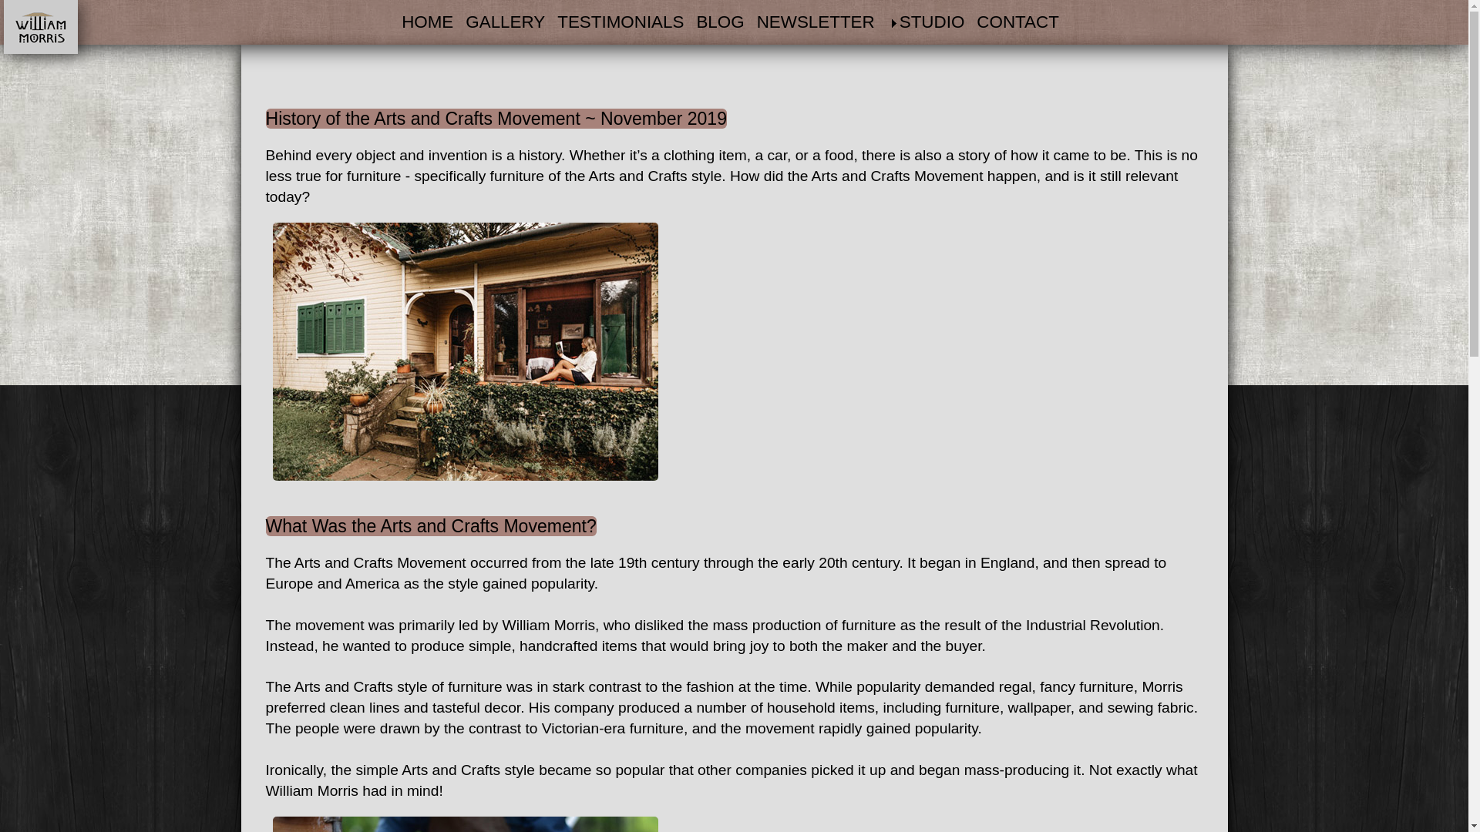 This screenshot has height=832, width=1480. Describe the element at coordinates (1022, 22) in the screenshot. I see `CONTACT` at that location.